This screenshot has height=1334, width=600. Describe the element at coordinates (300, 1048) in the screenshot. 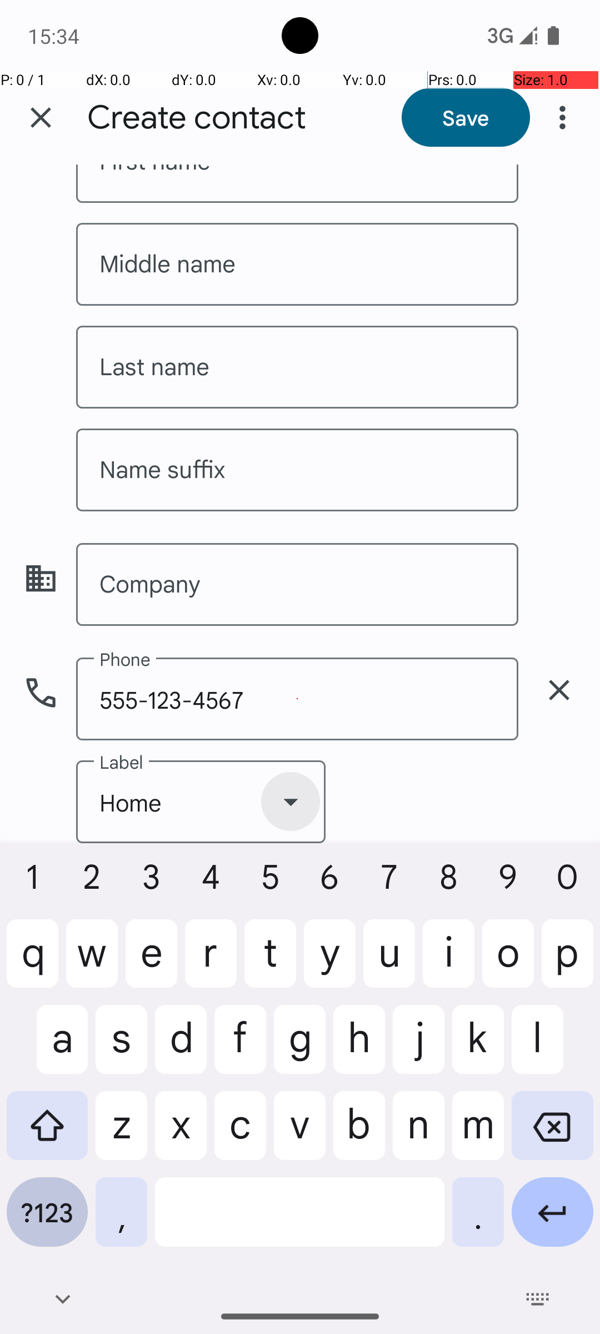

I see `g` at that location.